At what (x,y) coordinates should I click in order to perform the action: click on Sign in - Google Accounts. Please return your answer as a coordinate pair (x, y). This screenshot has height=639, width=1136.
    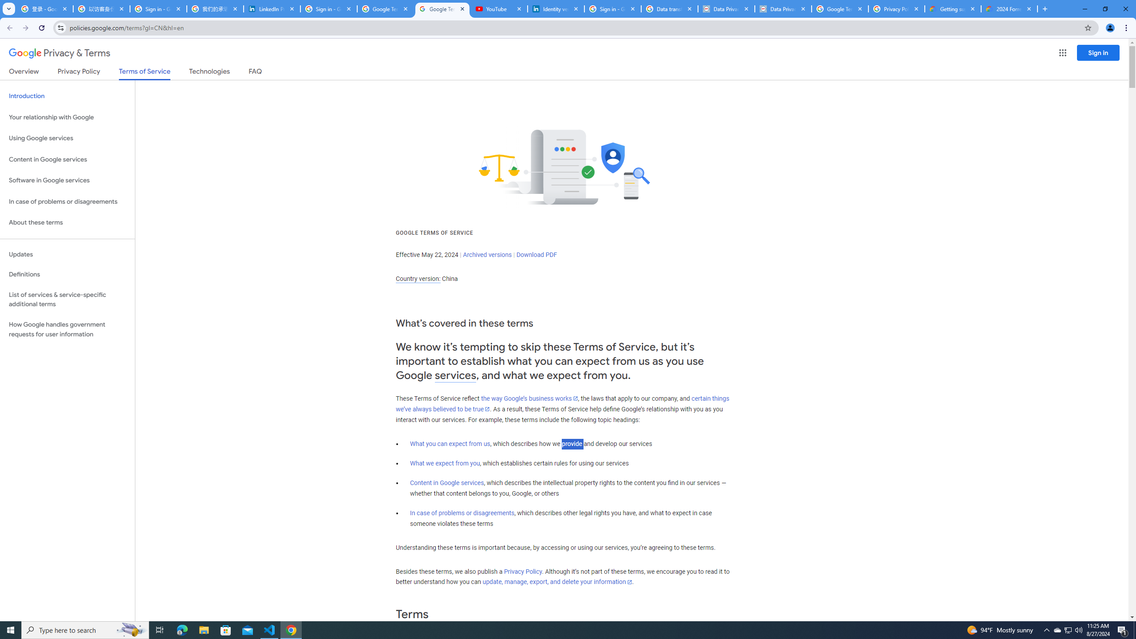
    Looking at the image, I should click on (158, 9).